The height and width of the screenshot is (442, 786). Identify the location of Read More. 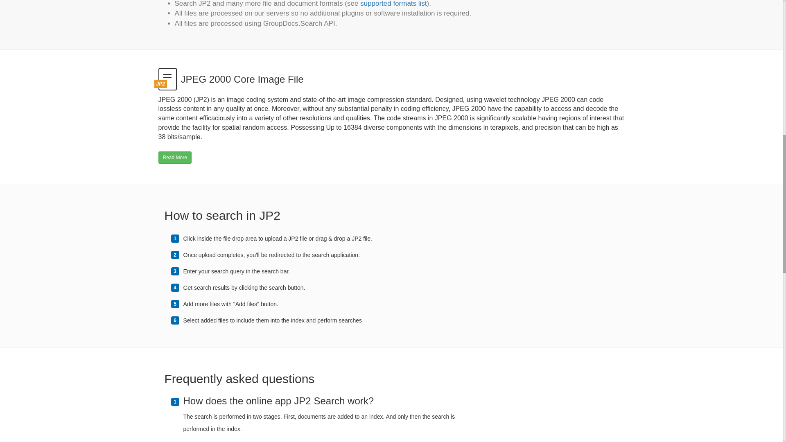
(174, 157).